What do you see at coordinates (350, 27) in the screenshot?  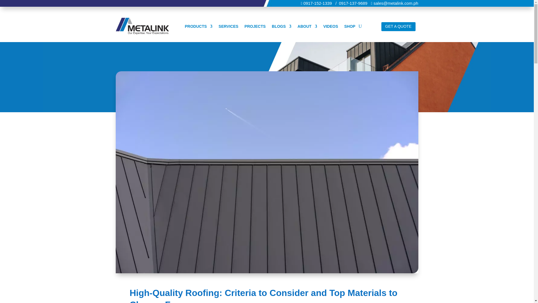 I see `SHOP` at bounding box center [350, 27].